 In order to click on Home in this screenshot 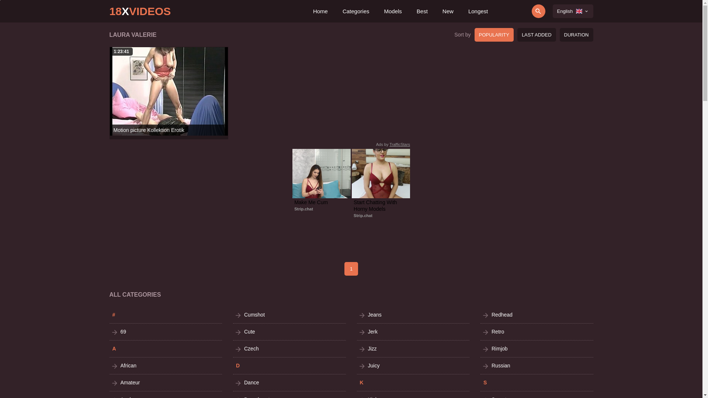, I will do `click(320, 11)`.